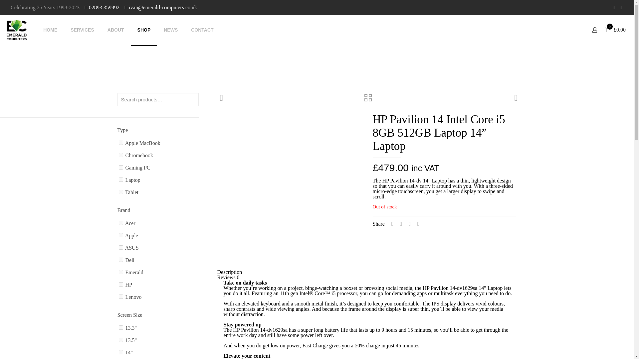 The image size is (639, 359). I want to click on Facebook, so click(614, 8).